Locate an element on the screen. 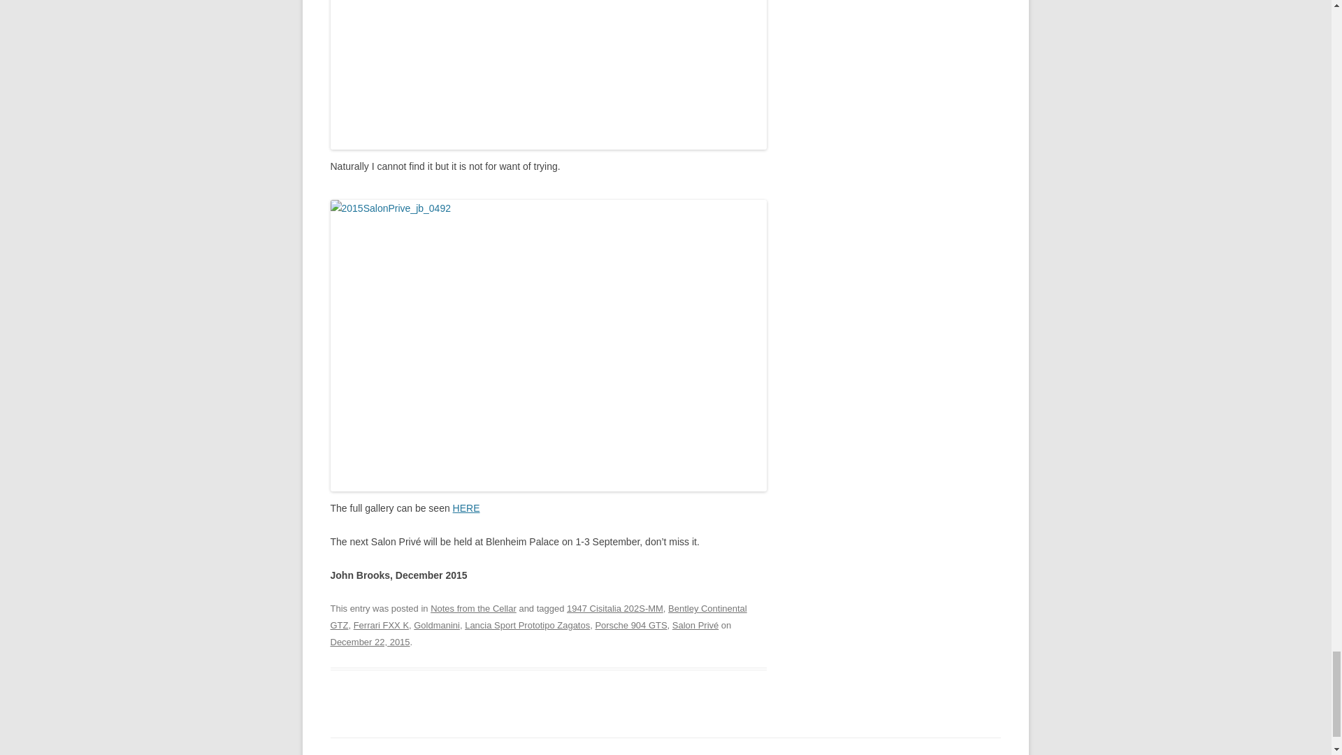 The height and width of the screenshot is (755, 1342). 8:49 am is located at coordinates (369, 642).